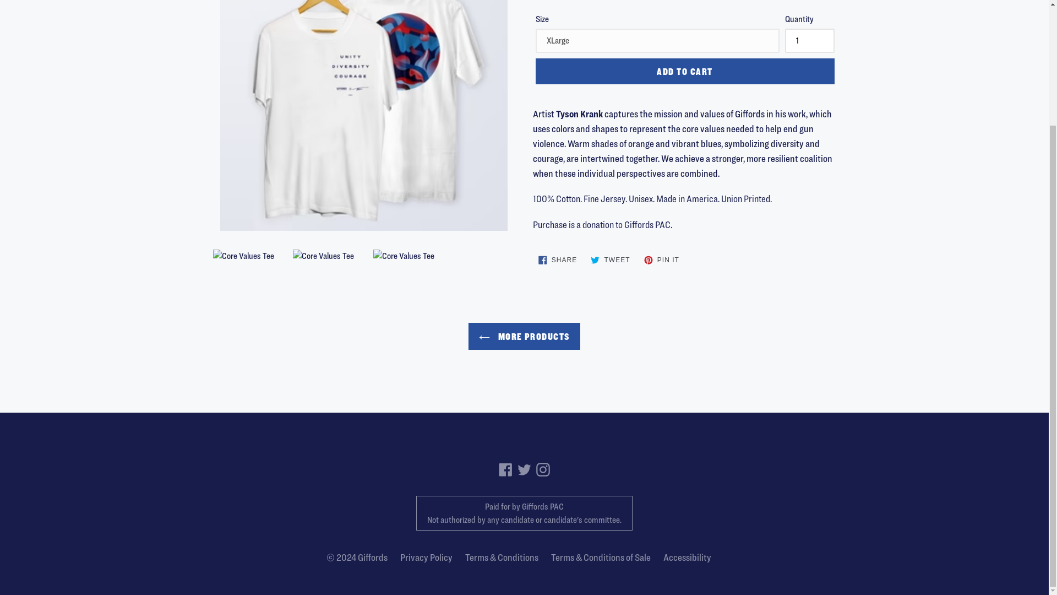 This screenshot has height=595, width=1057. I want to click on ADD TO CART, so click(426, 557).